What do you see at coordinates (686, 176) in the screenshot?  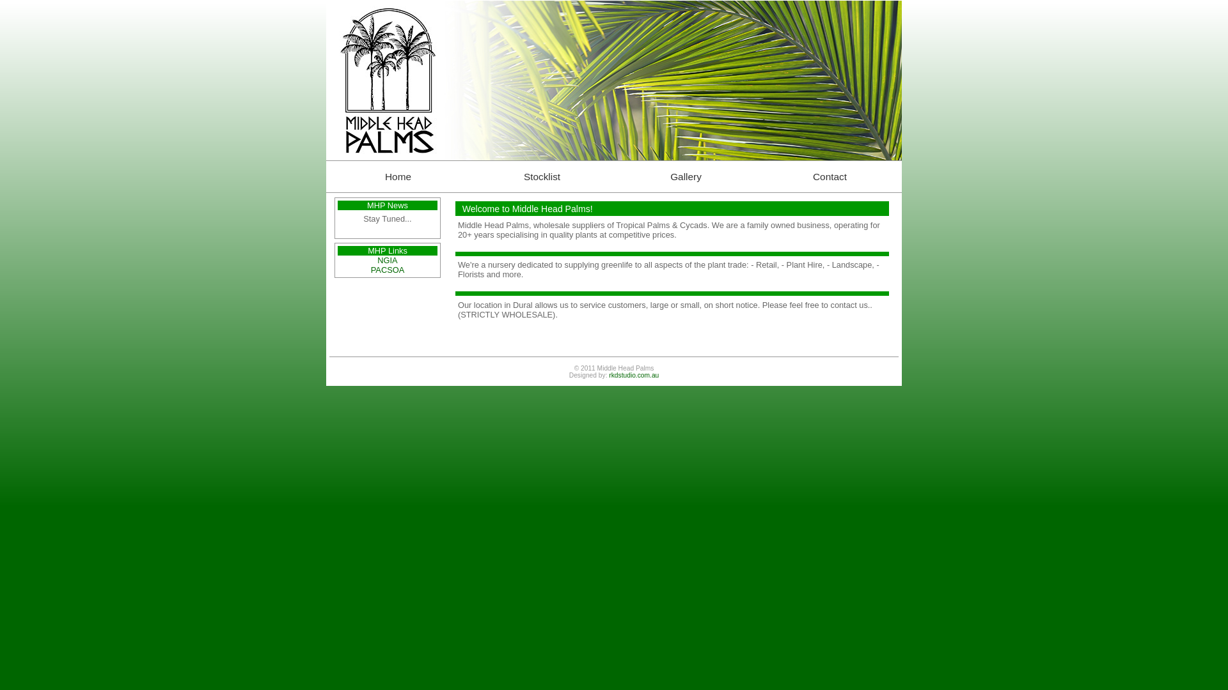 I see `Gallery` at bounding box center [686, 176].